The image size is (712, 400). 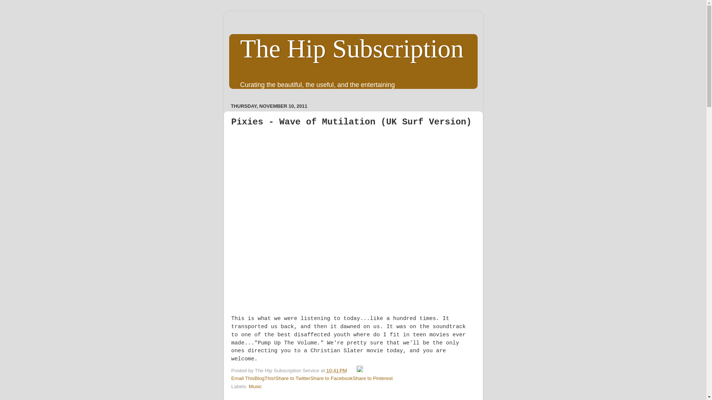 What do you see at coordinates (243, 379) in the screenshot?
I see `Email This` at bounding box center [243, 379].